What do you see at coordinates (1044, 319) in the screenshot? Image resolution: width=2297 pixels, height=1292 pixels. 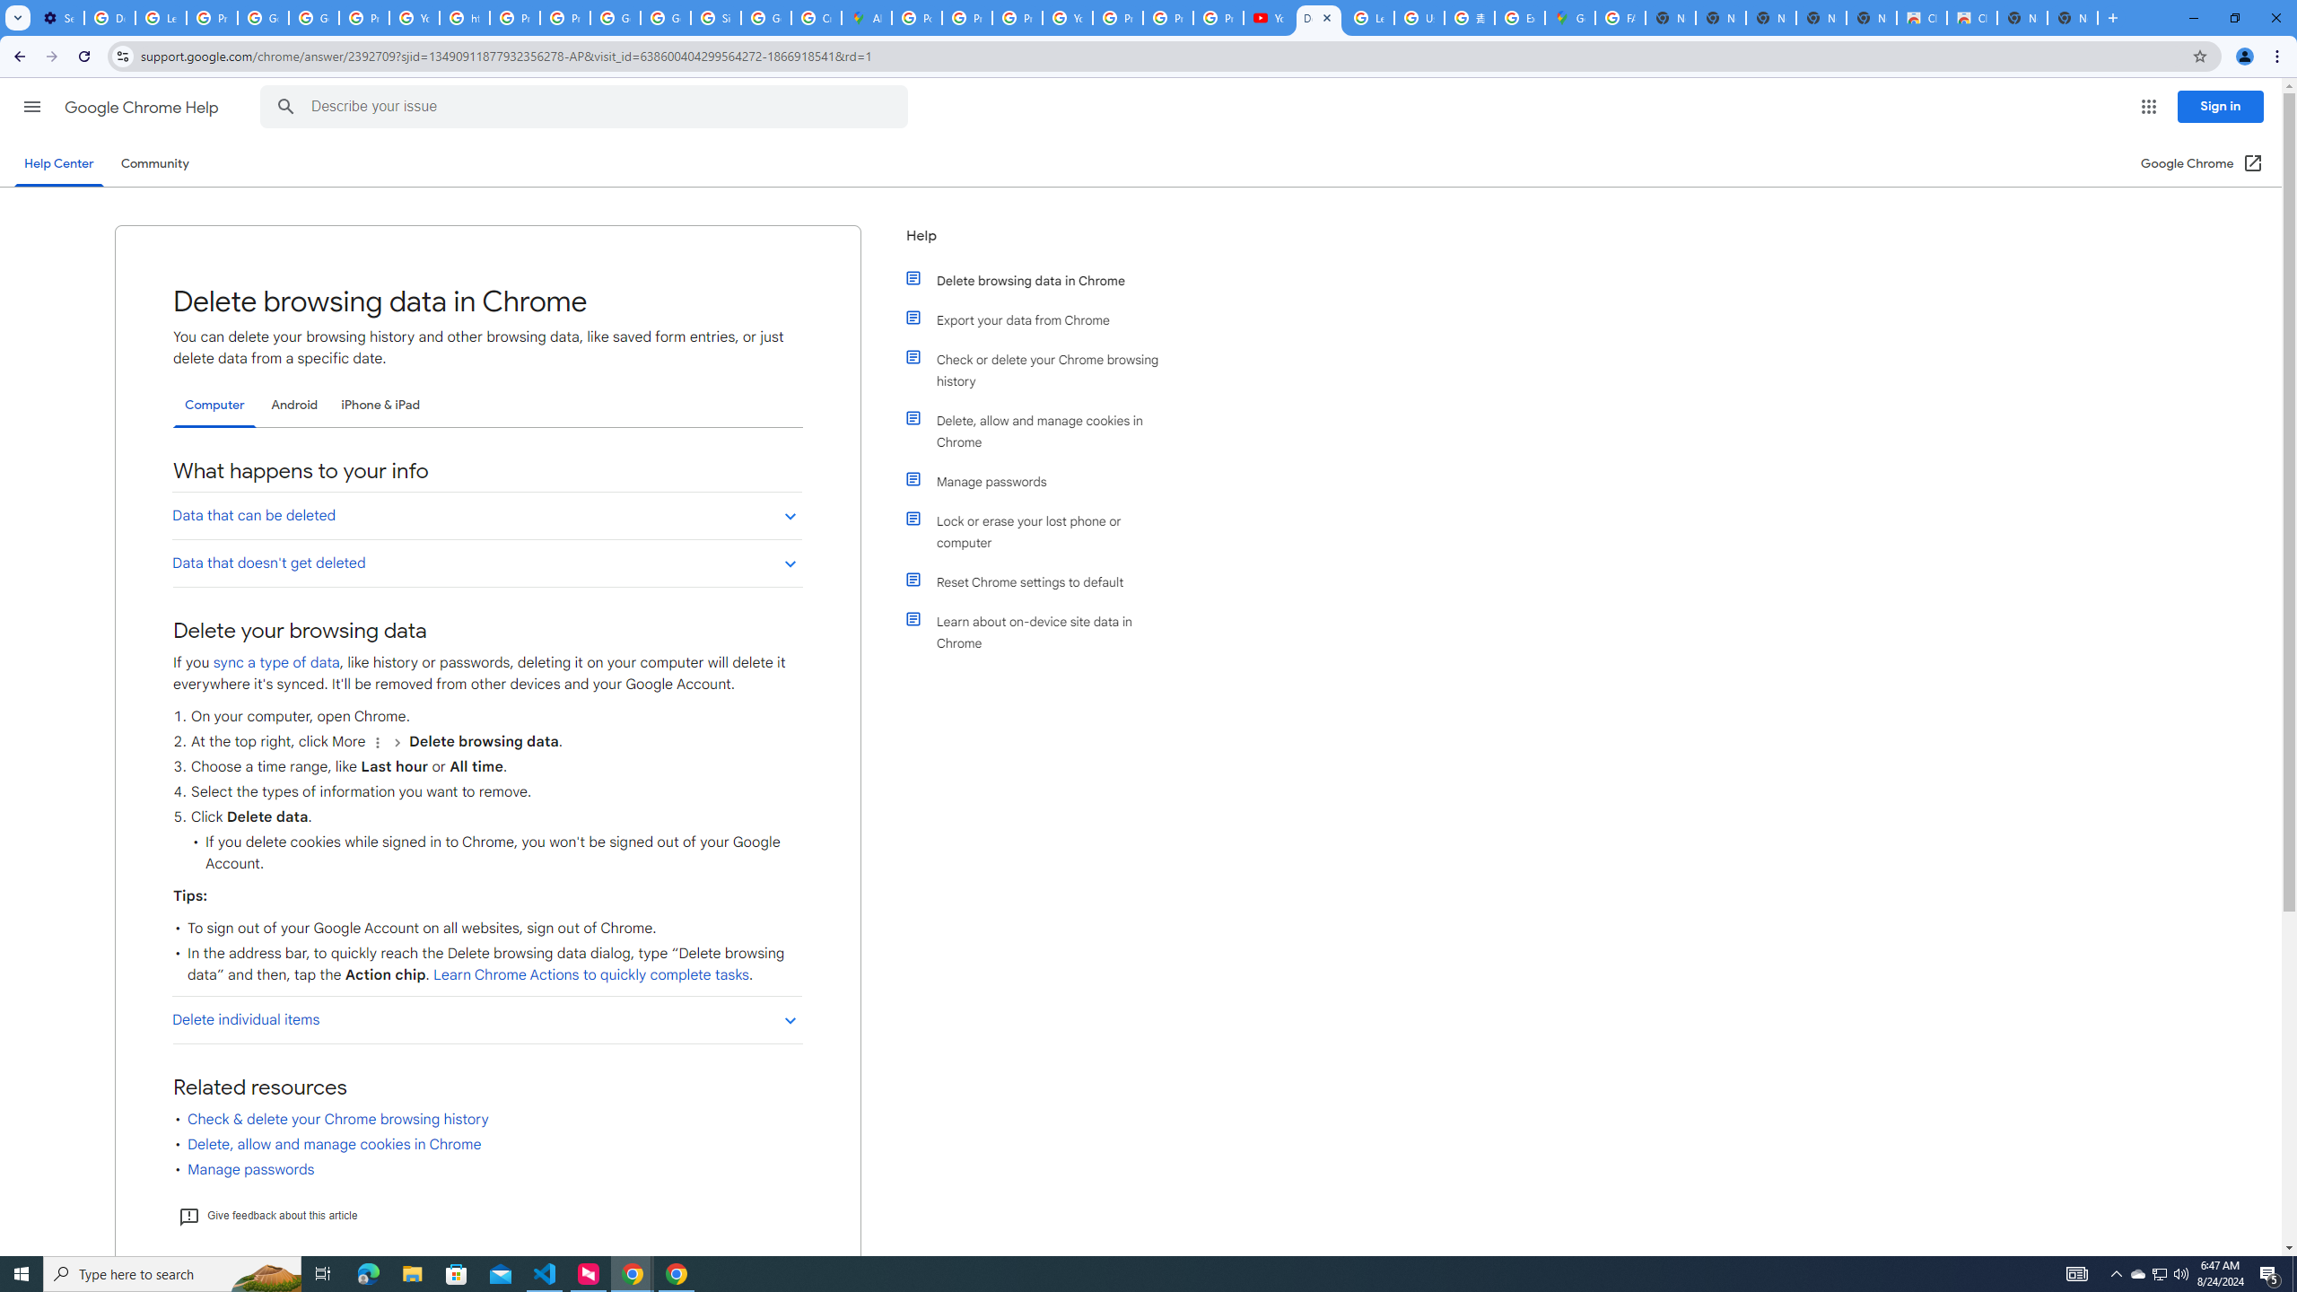 I see `Export your data from Chrome` at bounding box center [1044, 319].